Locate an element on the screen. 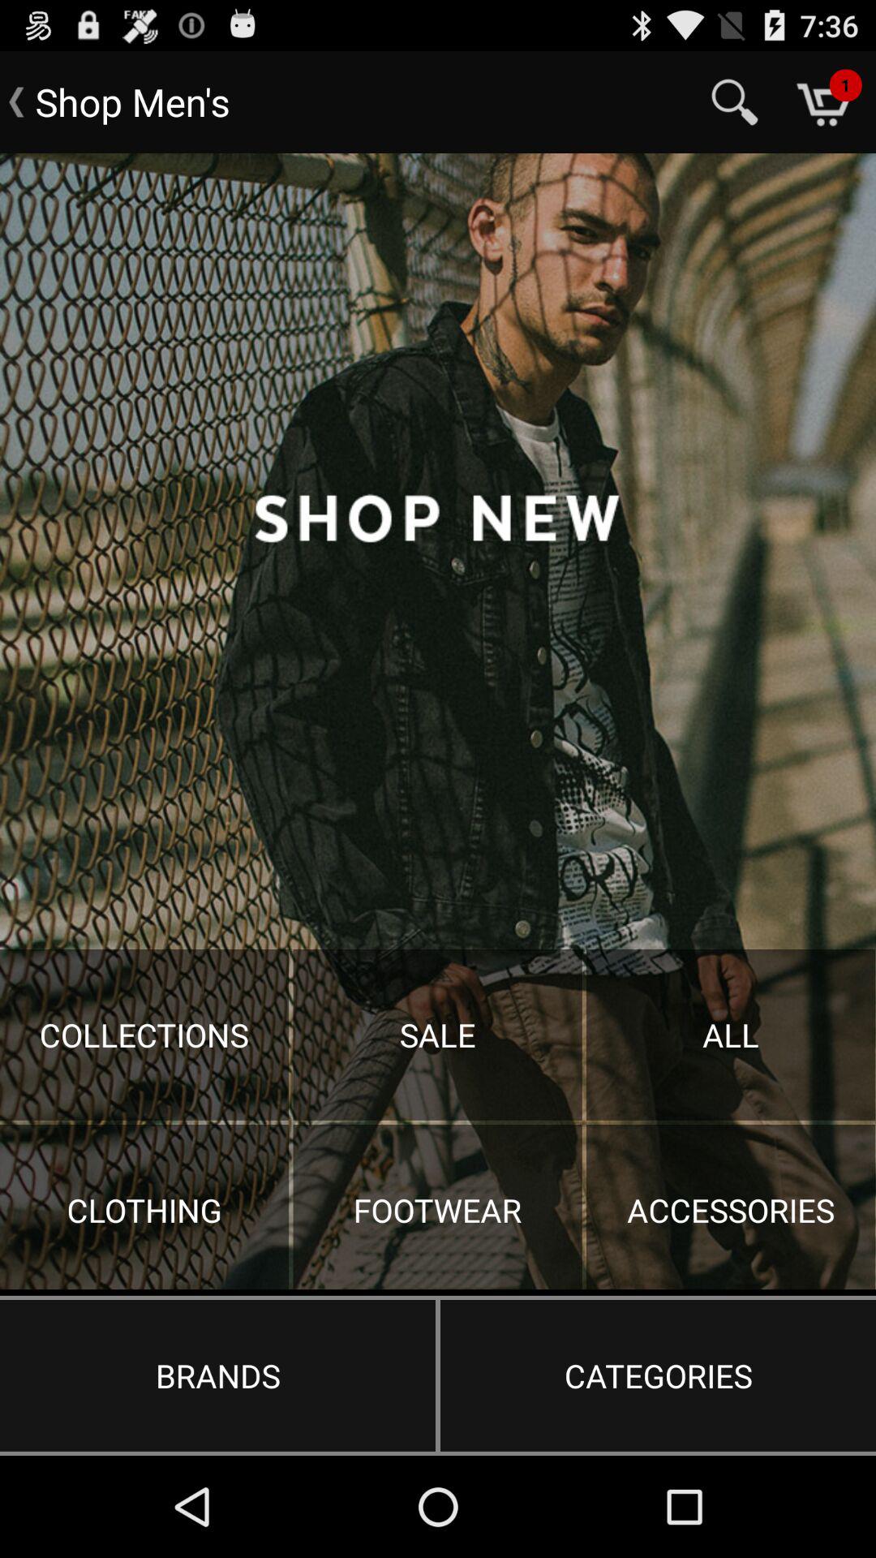 The height and width of the screenshot is (1558, 876). turn off categories icon is located at coordinates (658, 1375).